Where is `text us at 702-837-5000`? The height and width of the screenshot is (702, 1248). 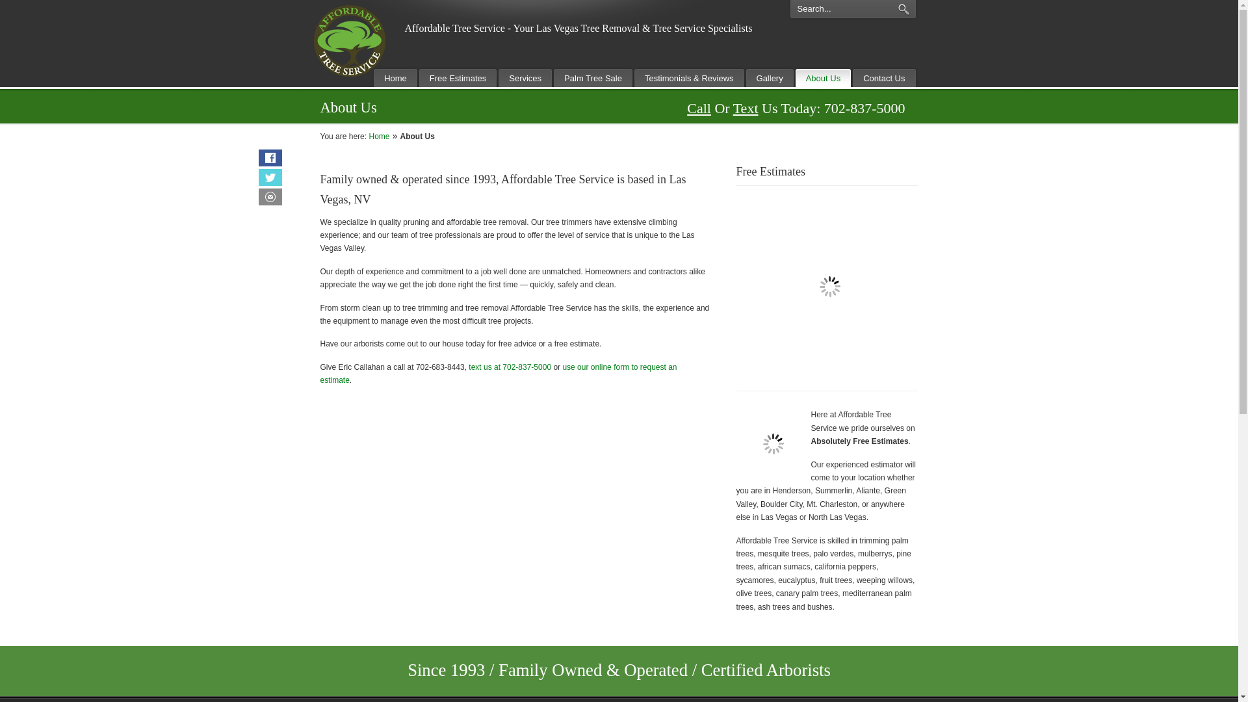 text us at 702-837-5000 is located at coordinates (510, 367).